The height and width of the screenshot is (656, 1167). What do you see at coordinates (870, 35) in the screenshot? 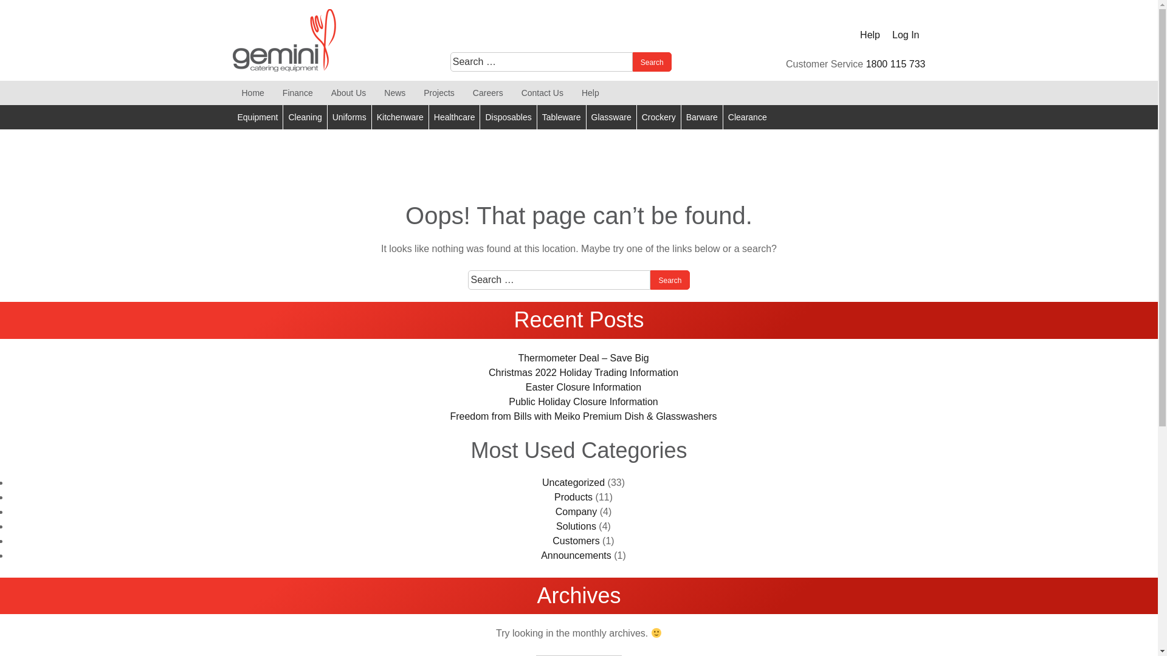
I see `Help` at bounding box center [870, 35].